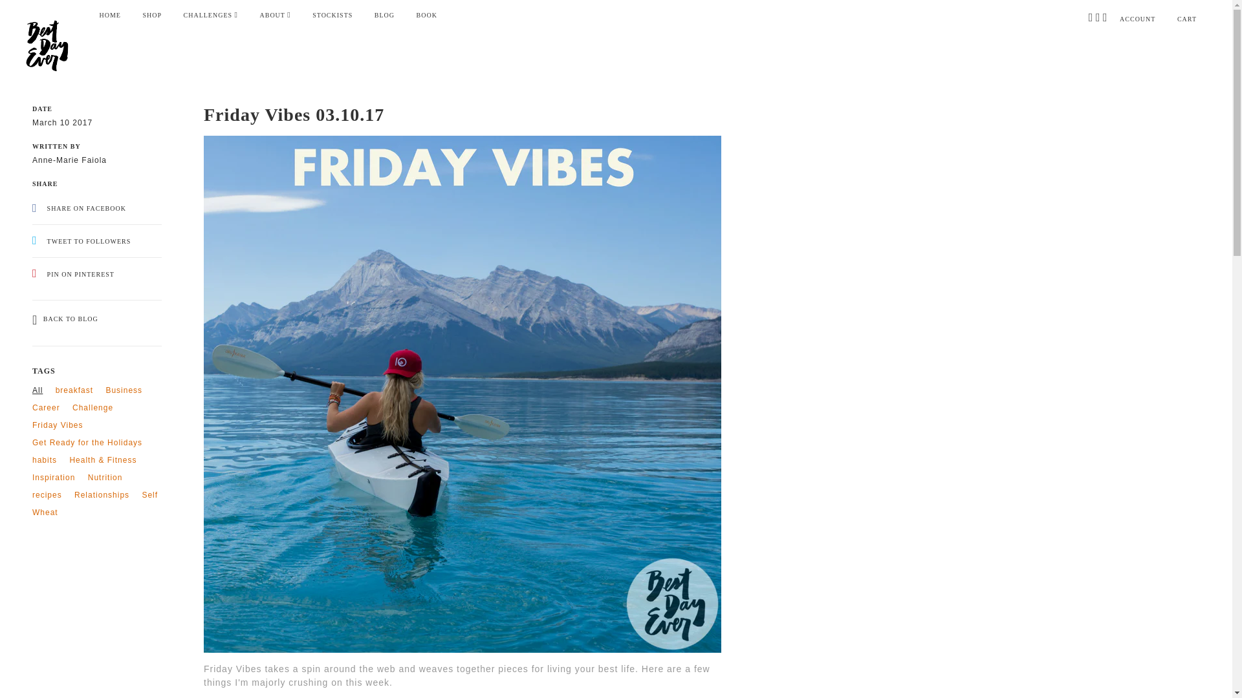 Image resolution: width=1242 pixels, height=698 pixels. Describe the element at coordinates (53, 478) in the screenshot. I see `Narrow search to articles also having tag Inspiration` at that location.